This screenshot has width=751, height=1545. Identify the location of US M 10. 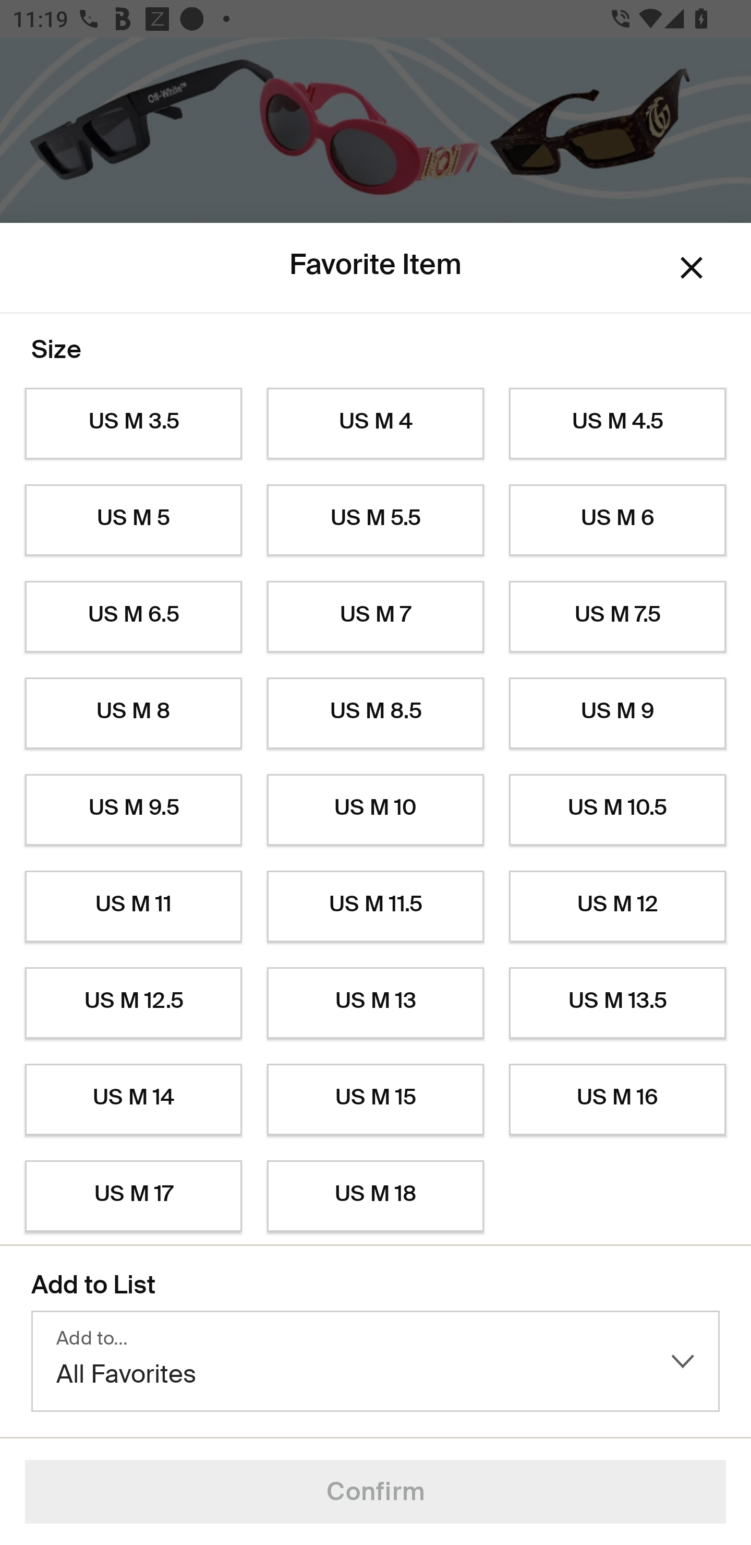
(375, 810).